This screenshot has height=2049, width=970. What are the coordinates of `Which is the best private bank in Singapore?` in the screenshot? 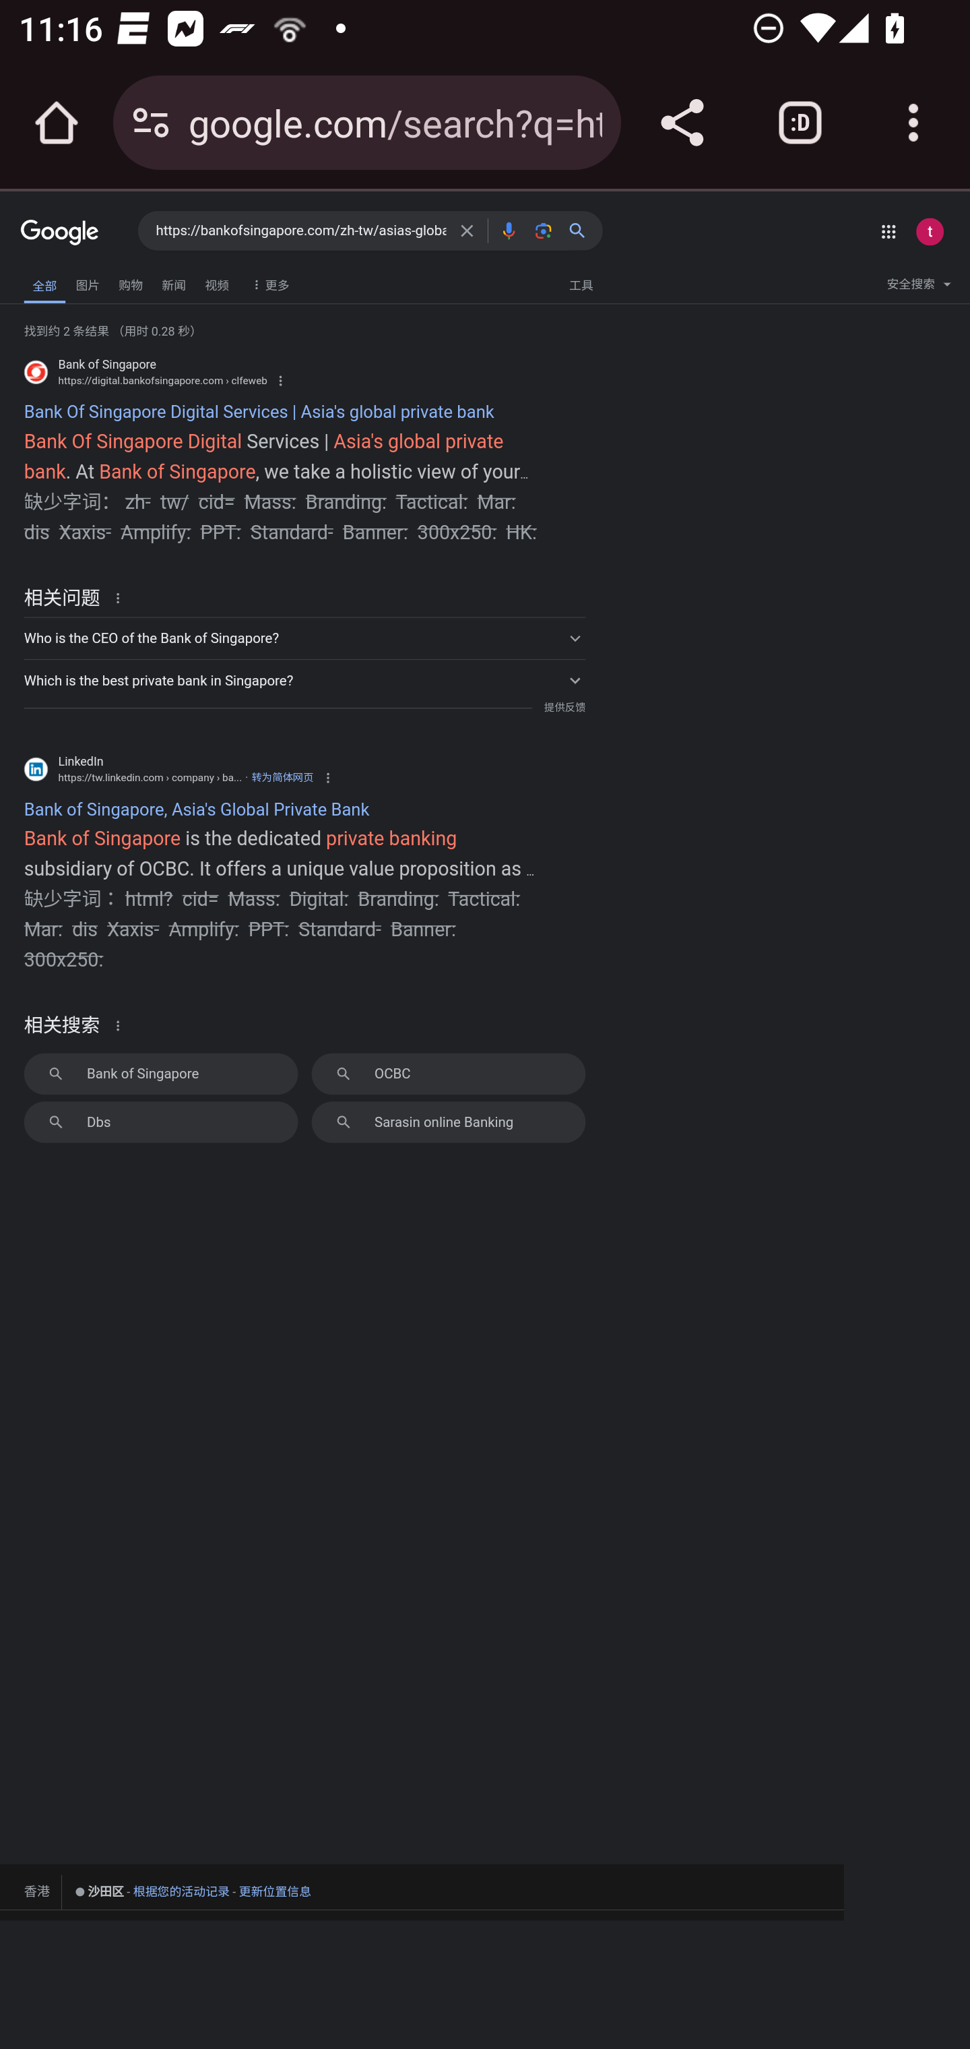 It's located at (304, 679).